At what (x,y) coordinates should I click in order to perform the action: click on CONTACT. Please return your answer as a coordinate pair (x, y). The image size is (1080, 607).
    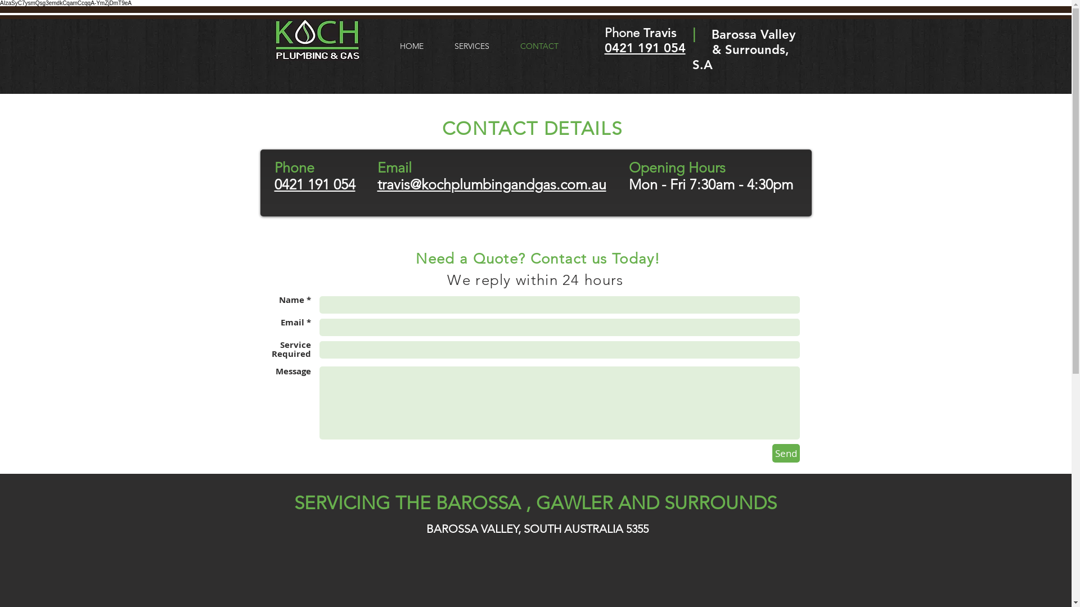
    Looking at the image, I should click on (539, 46).